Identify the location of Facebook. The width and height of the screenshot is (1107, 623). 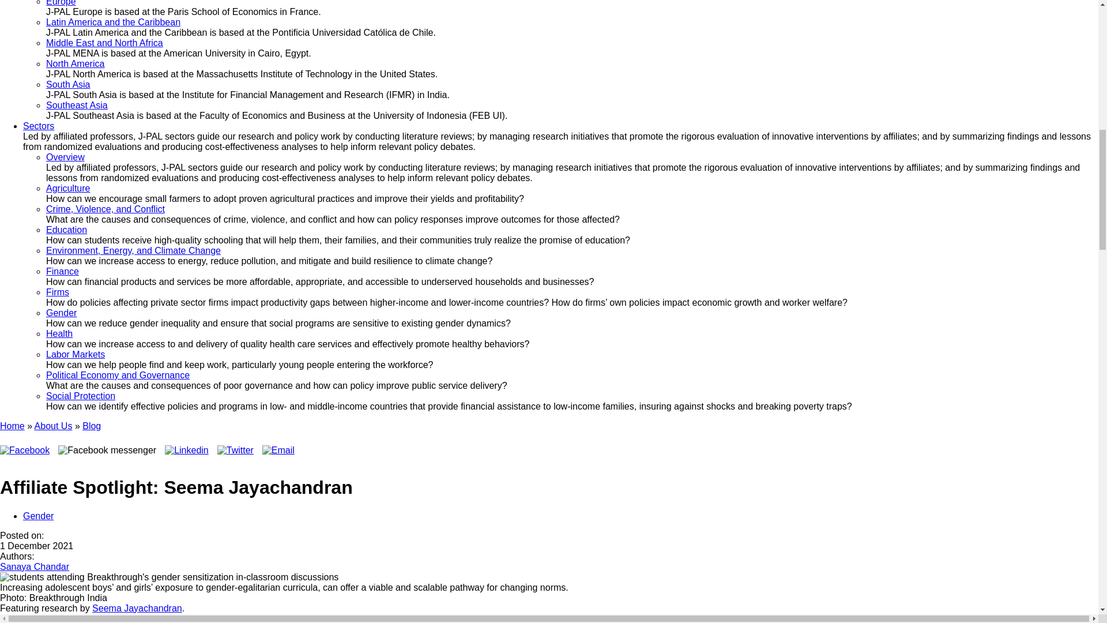
(25, 450).